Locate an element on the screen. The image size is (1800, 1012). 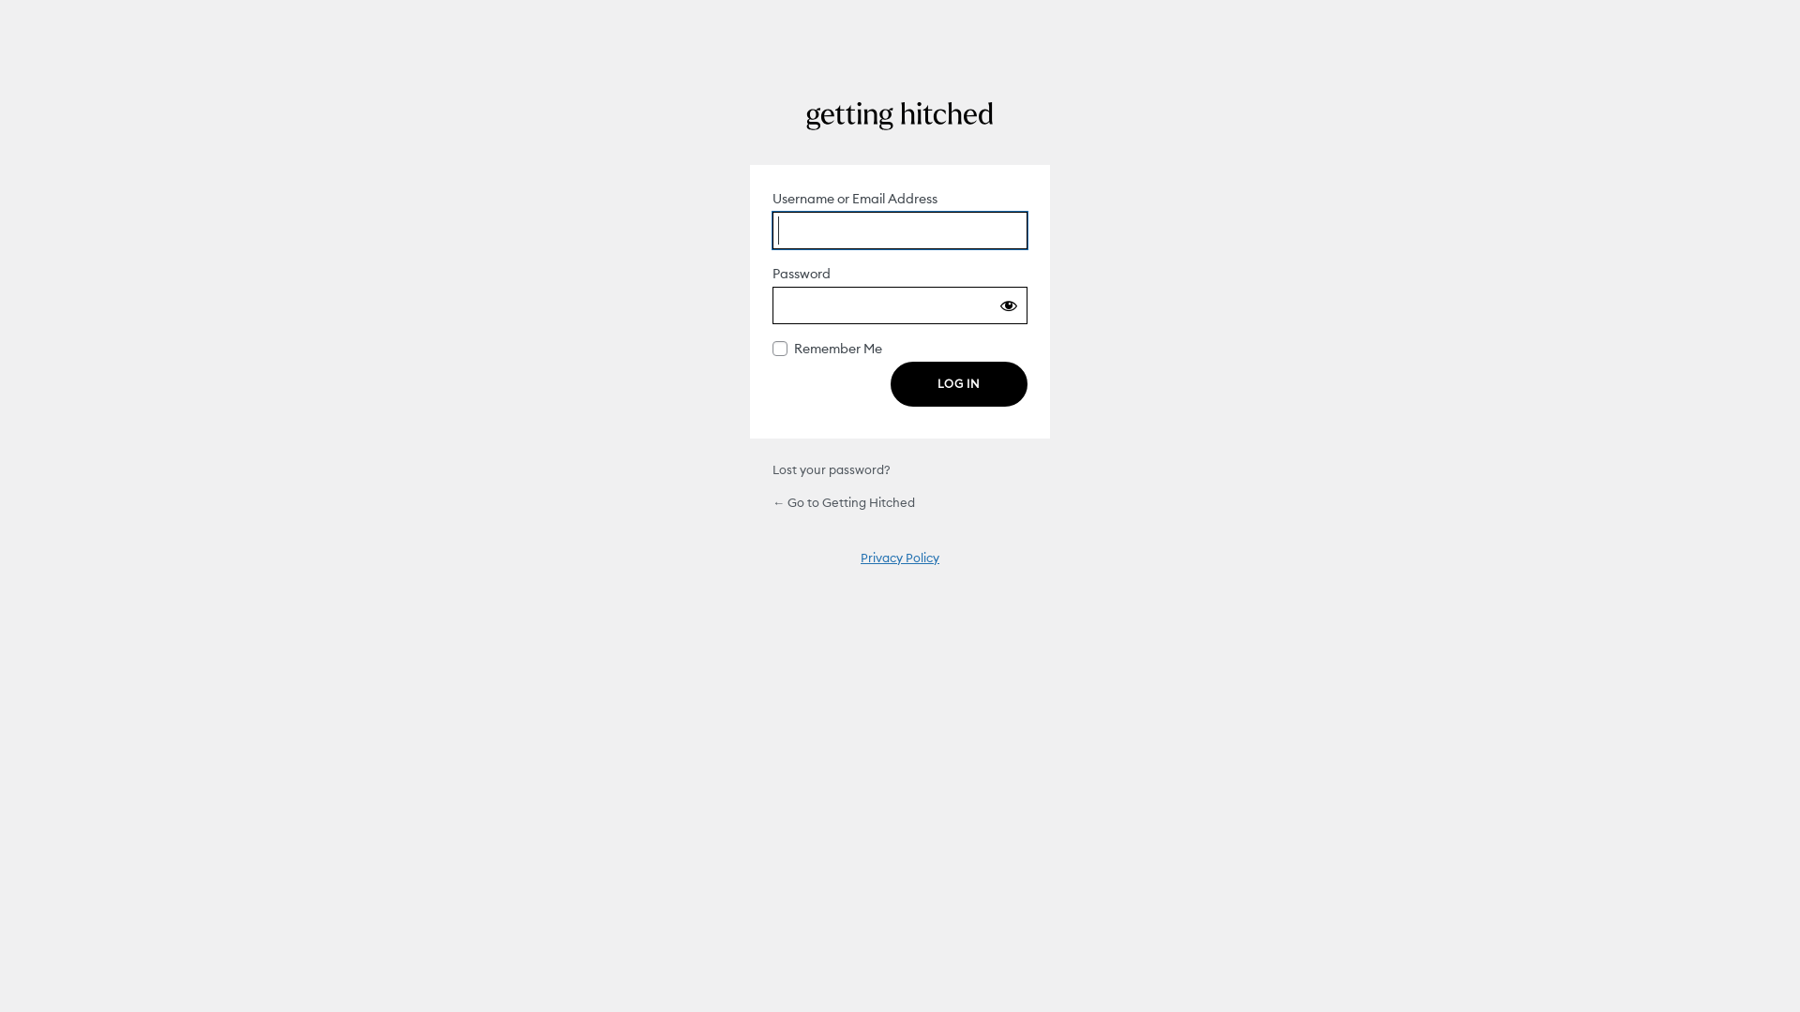
Privacy Policy is located at coordinates (900, 558).